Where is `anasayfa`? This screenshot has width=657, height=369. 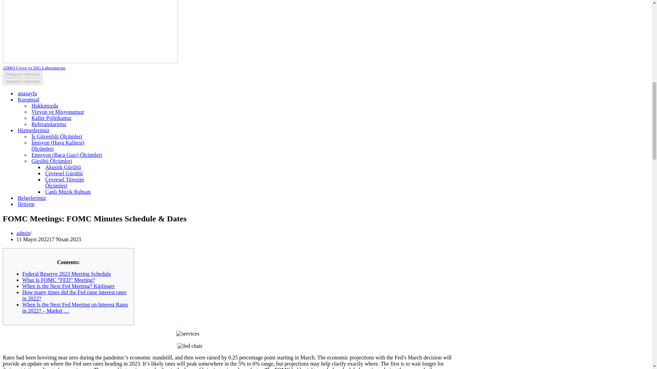 anasayfa is located at coordinates (71, 93).